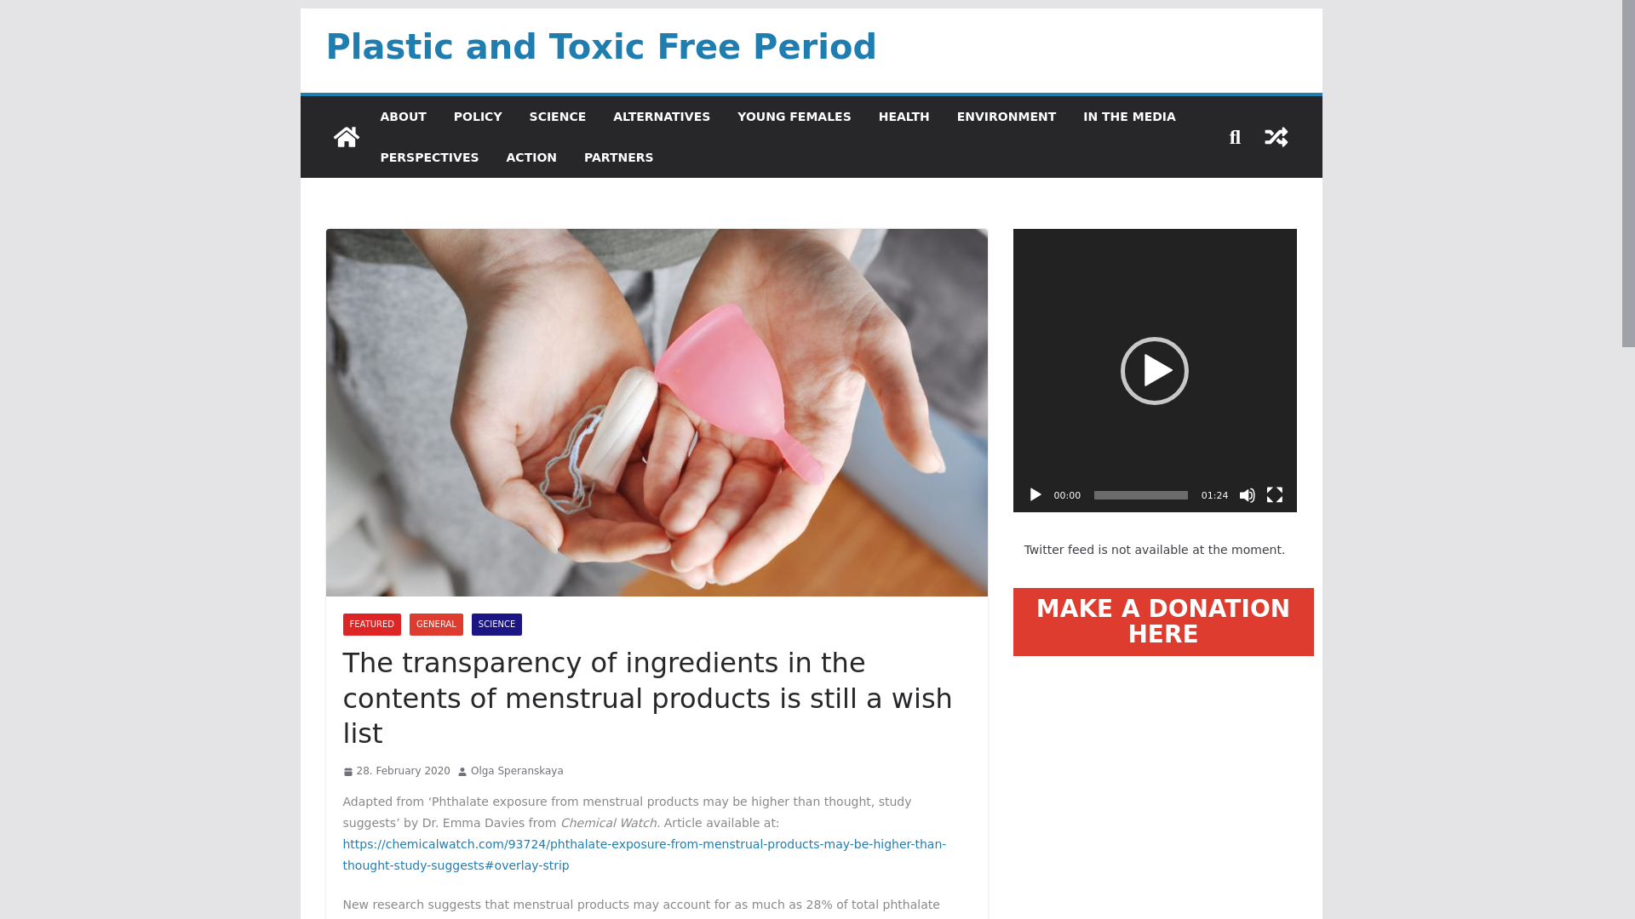 The image size is (1635, 919). I want to click on ALTERNATIVES, so click(661, 117).